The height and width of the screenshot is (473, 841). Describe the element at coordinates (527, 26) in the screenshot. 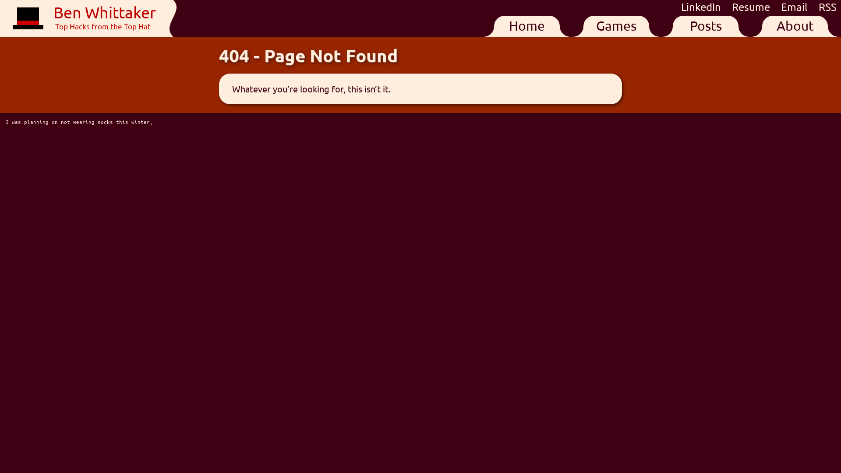

I see `Home` at that location.